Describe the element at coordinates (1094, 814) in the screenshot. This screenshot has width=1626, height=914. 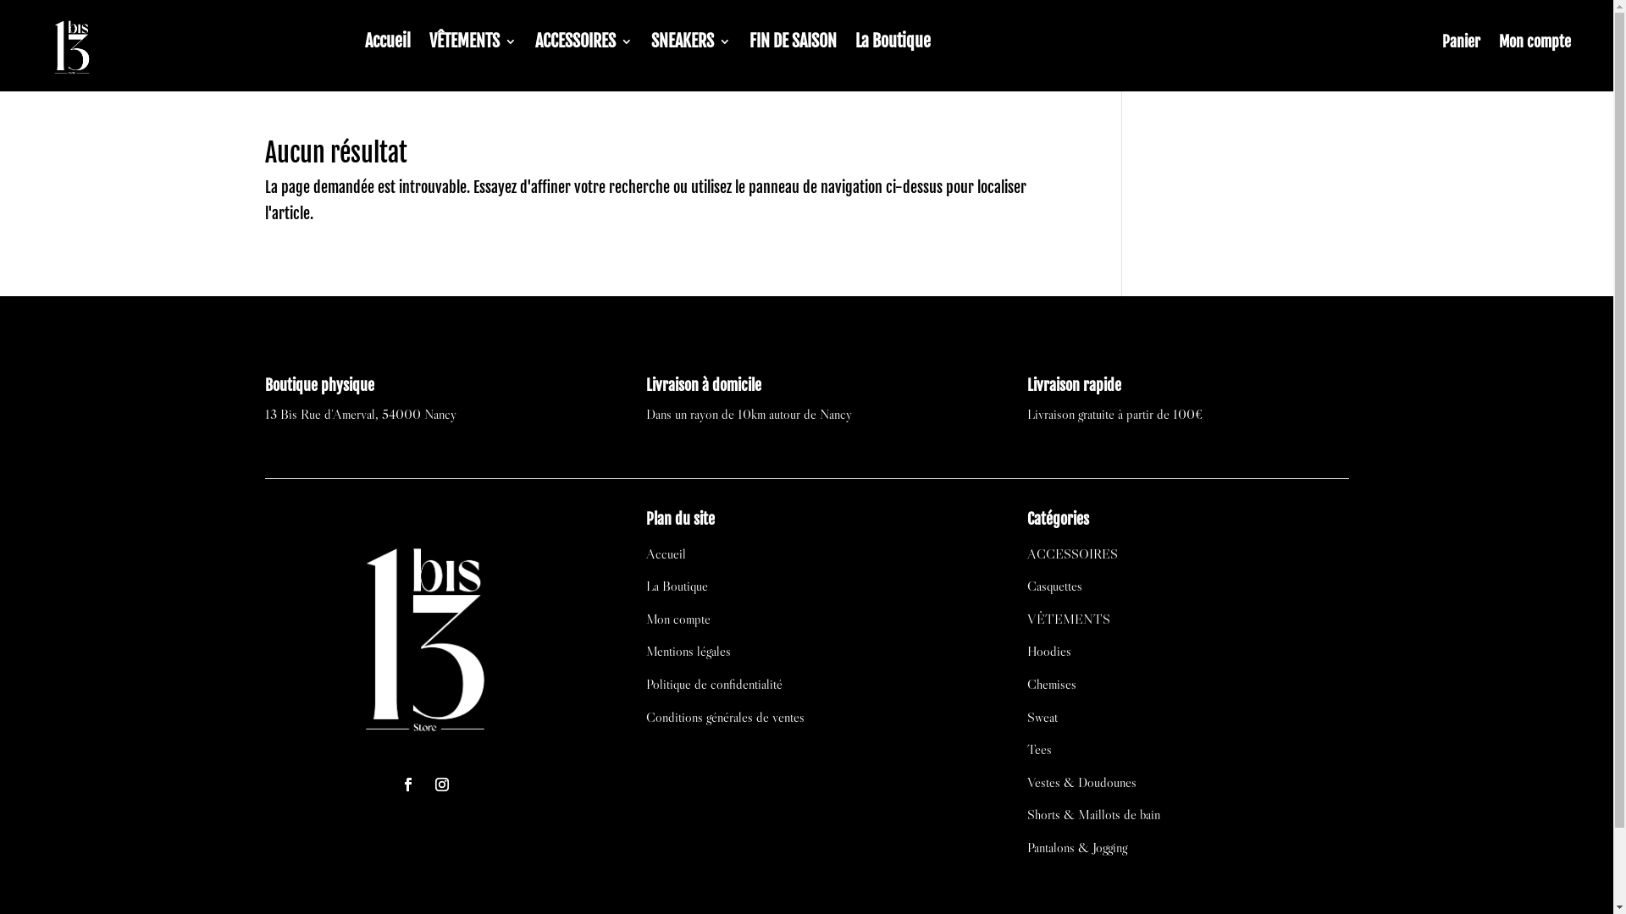
I see `Shorts & Maillots de bain` at that location.